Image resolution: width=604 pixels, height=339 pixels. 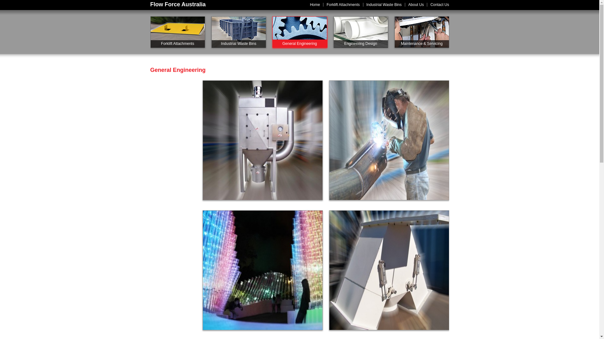 I want to click on Contact Us, so click(x=440, y=5).